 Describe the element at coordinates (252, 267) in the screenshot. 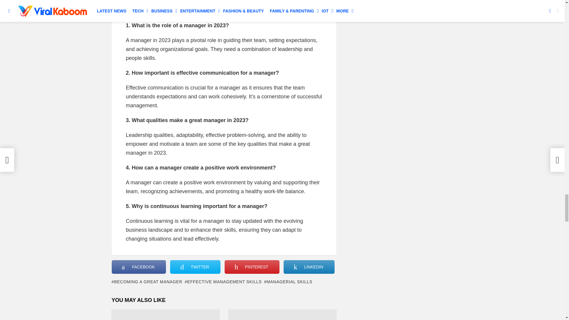

I see `Share on Pinterest` at that location.